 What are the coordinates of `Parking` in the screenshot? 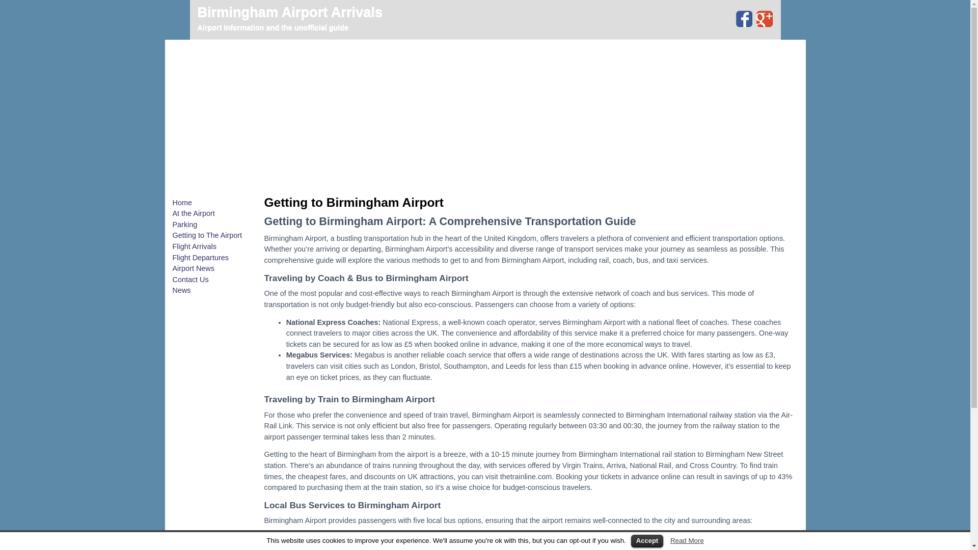 It's located at (184, 225).